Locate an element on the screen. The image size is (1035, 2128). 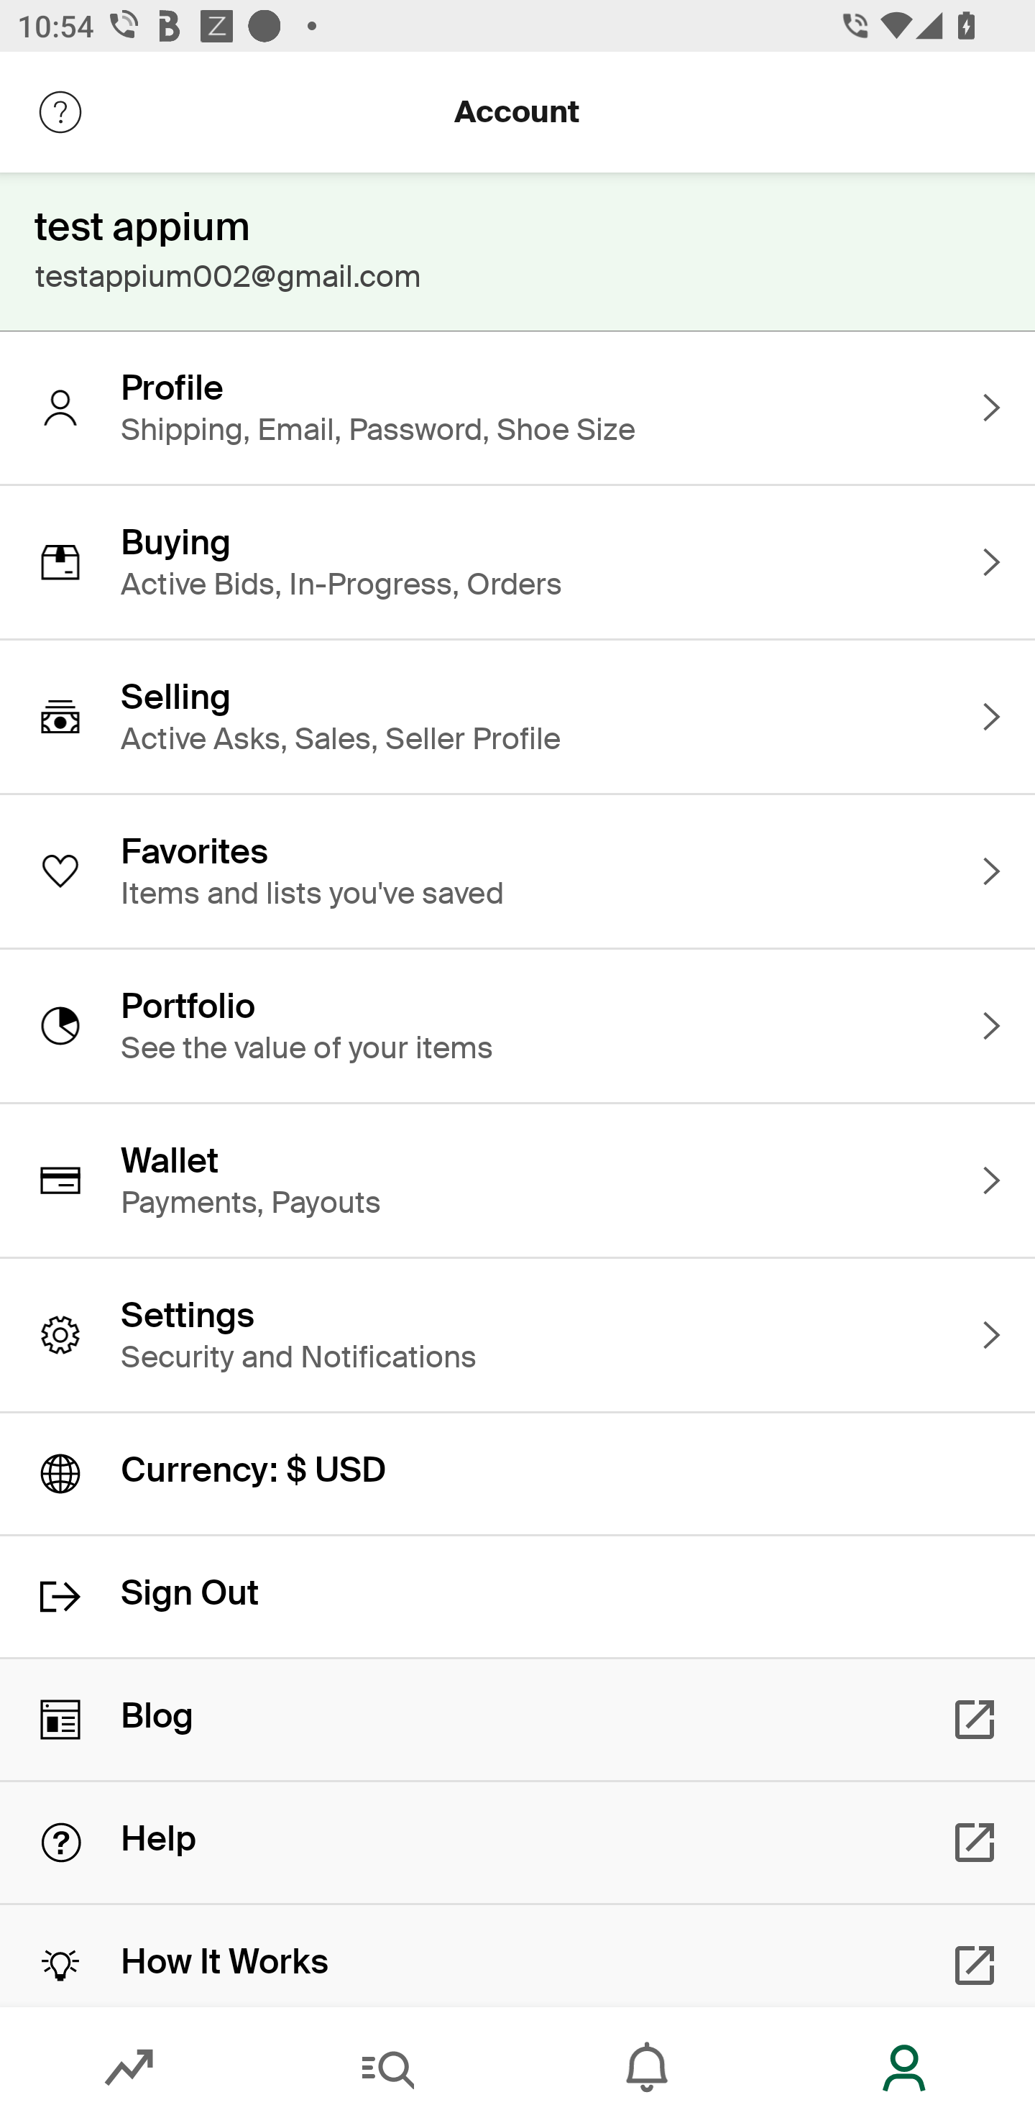
Help is located at coordinates (517, 1843).